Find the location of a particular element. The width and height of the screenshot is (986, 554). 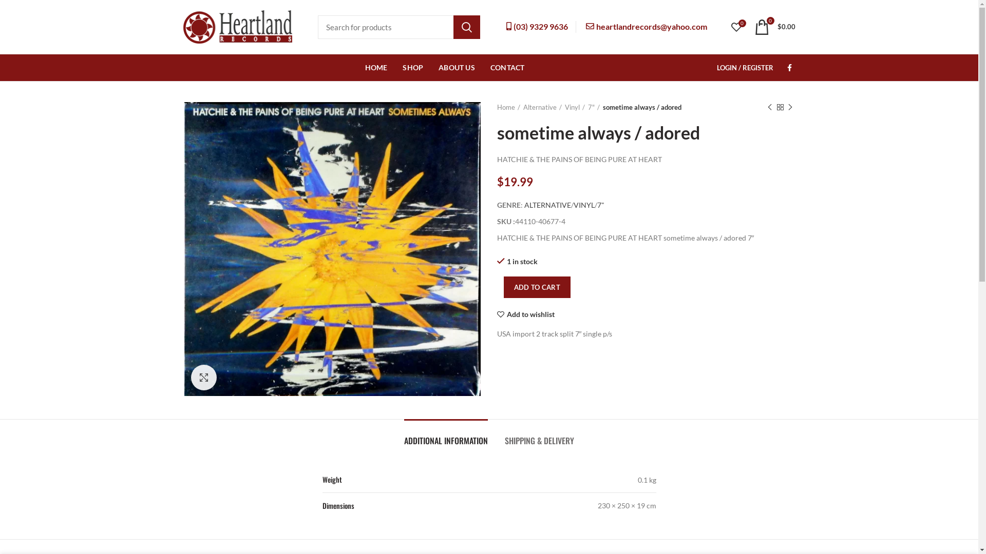

heartlandrecords@yahoo.com is located at coordinates (646, 27).